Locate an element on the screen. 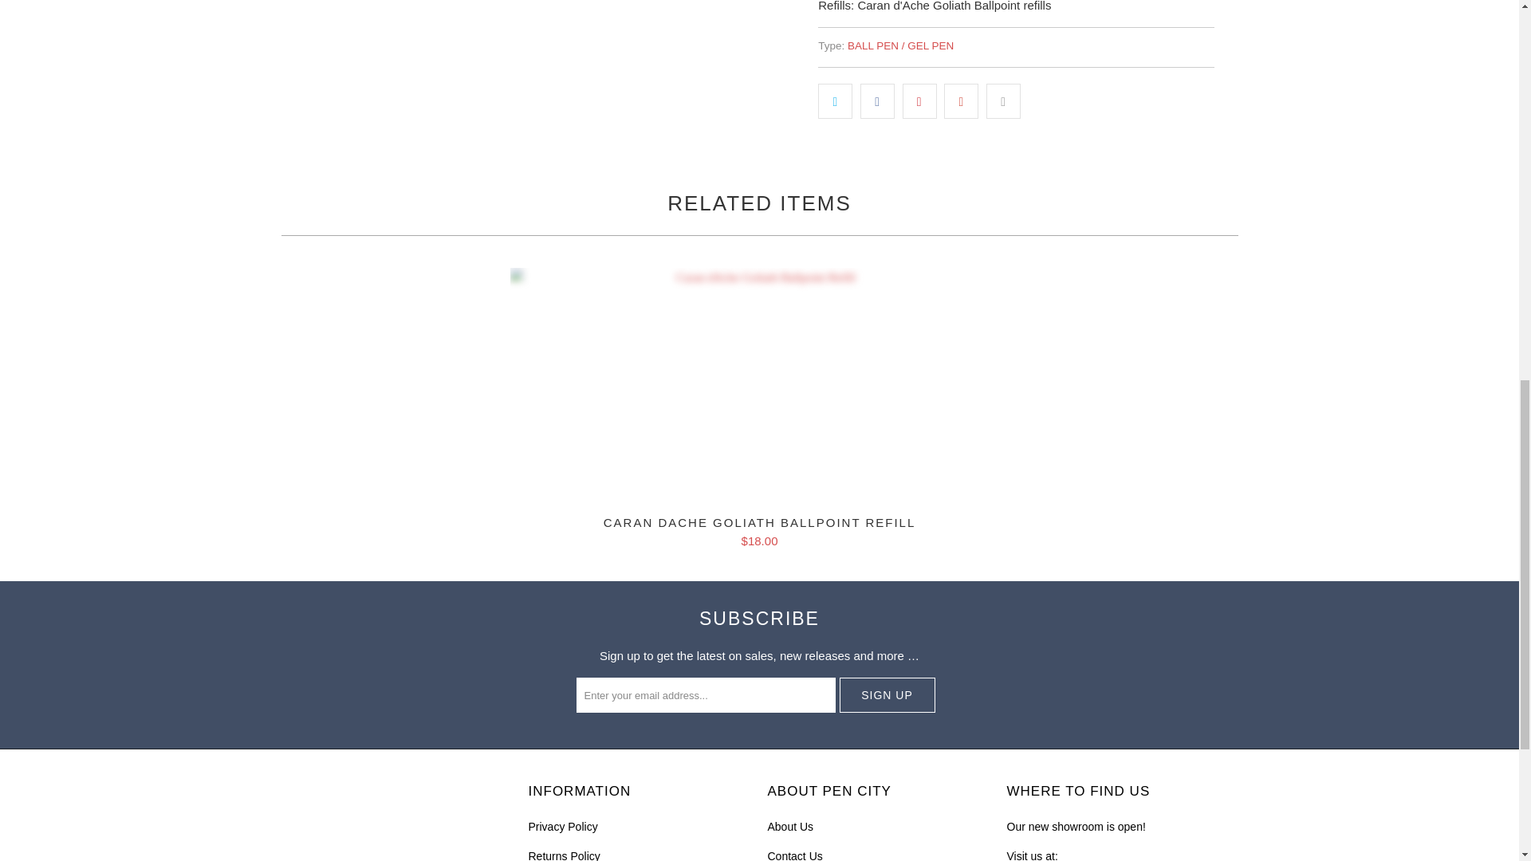 The width and height of the screenshot is (1531, 861). Share this on Facebook is located at coordinates (877, 100).